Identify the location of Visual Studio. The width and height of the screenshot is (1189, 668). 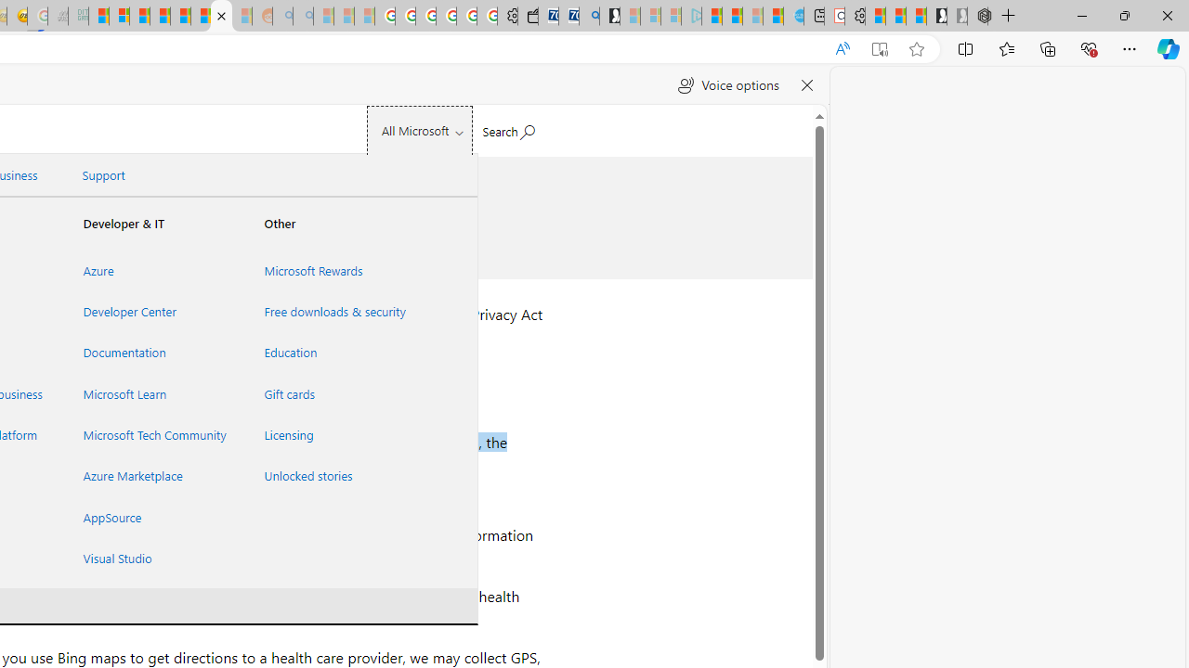
(151, 558).